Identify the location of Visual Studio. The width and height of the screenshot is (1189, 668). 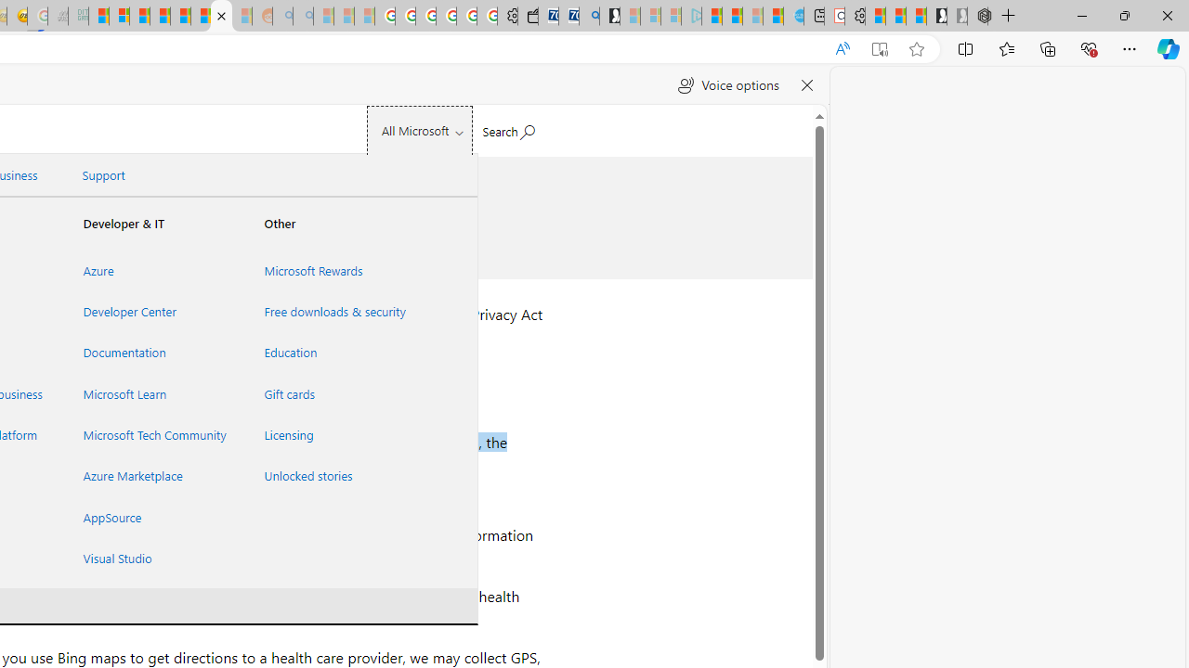
(151, 558).